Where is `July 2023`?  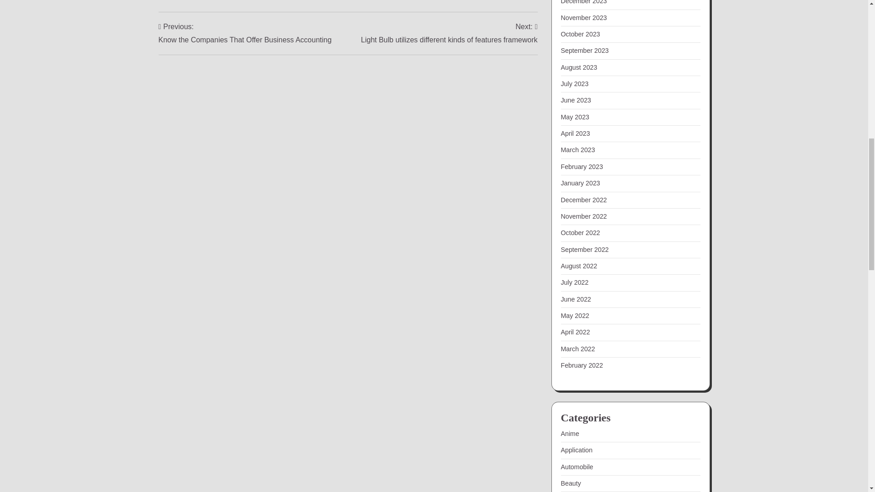
July 2023 is located at coordinates (574, 84).